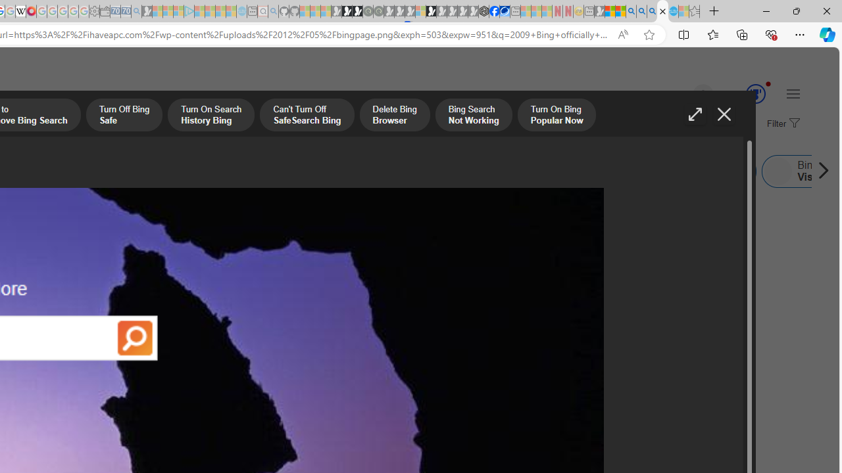 This screenshot has width=842, height=473. What do you see at coordinates (755, 93) in the screenshot?
I see `AutomationID: serp_medal_svg` at bounding box center [755, 93].